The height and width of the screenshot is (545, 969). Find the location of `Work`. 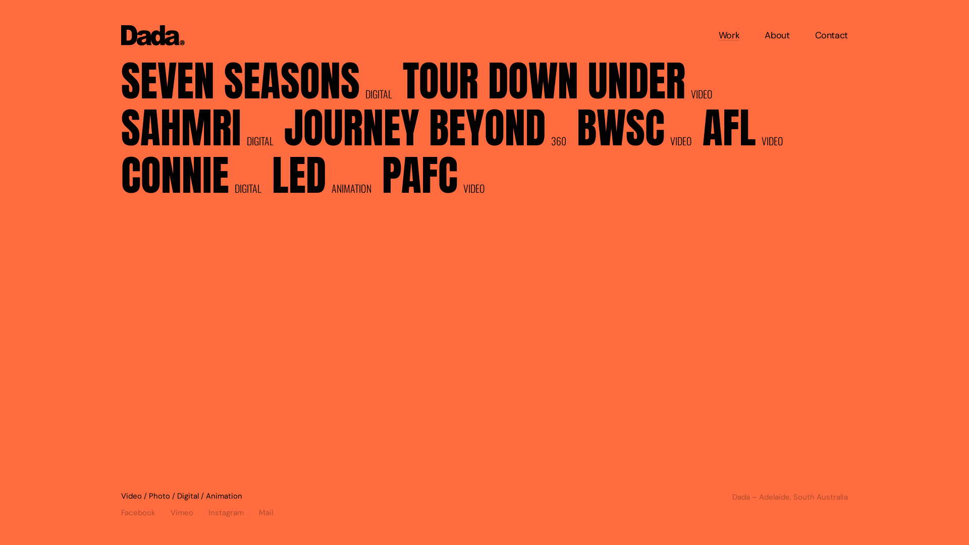

Work is located at coordinates (729, 35).